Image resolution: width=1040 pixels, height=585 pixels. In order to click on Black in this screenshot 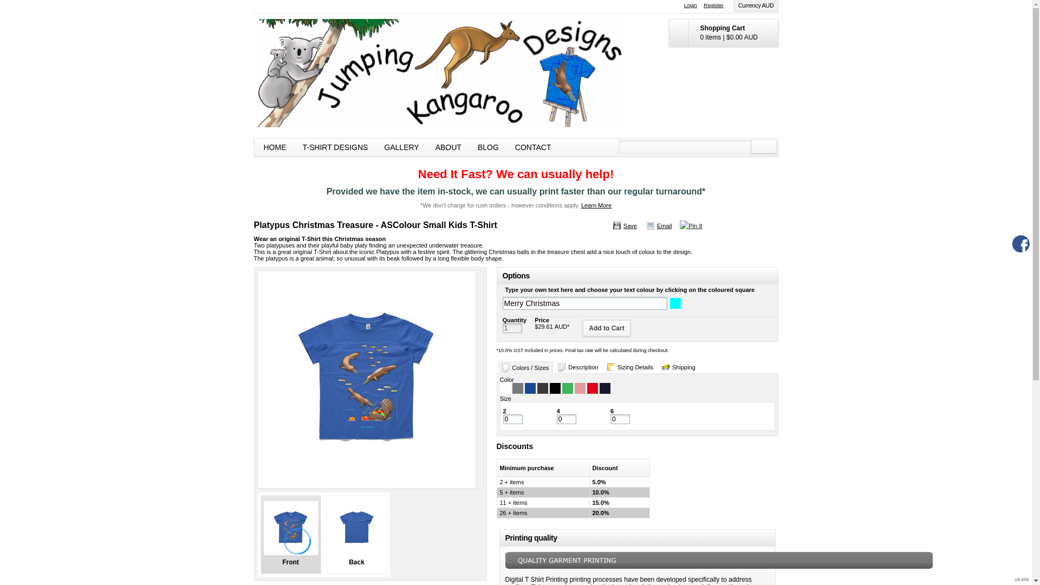, I will do `click(555, 388)`.